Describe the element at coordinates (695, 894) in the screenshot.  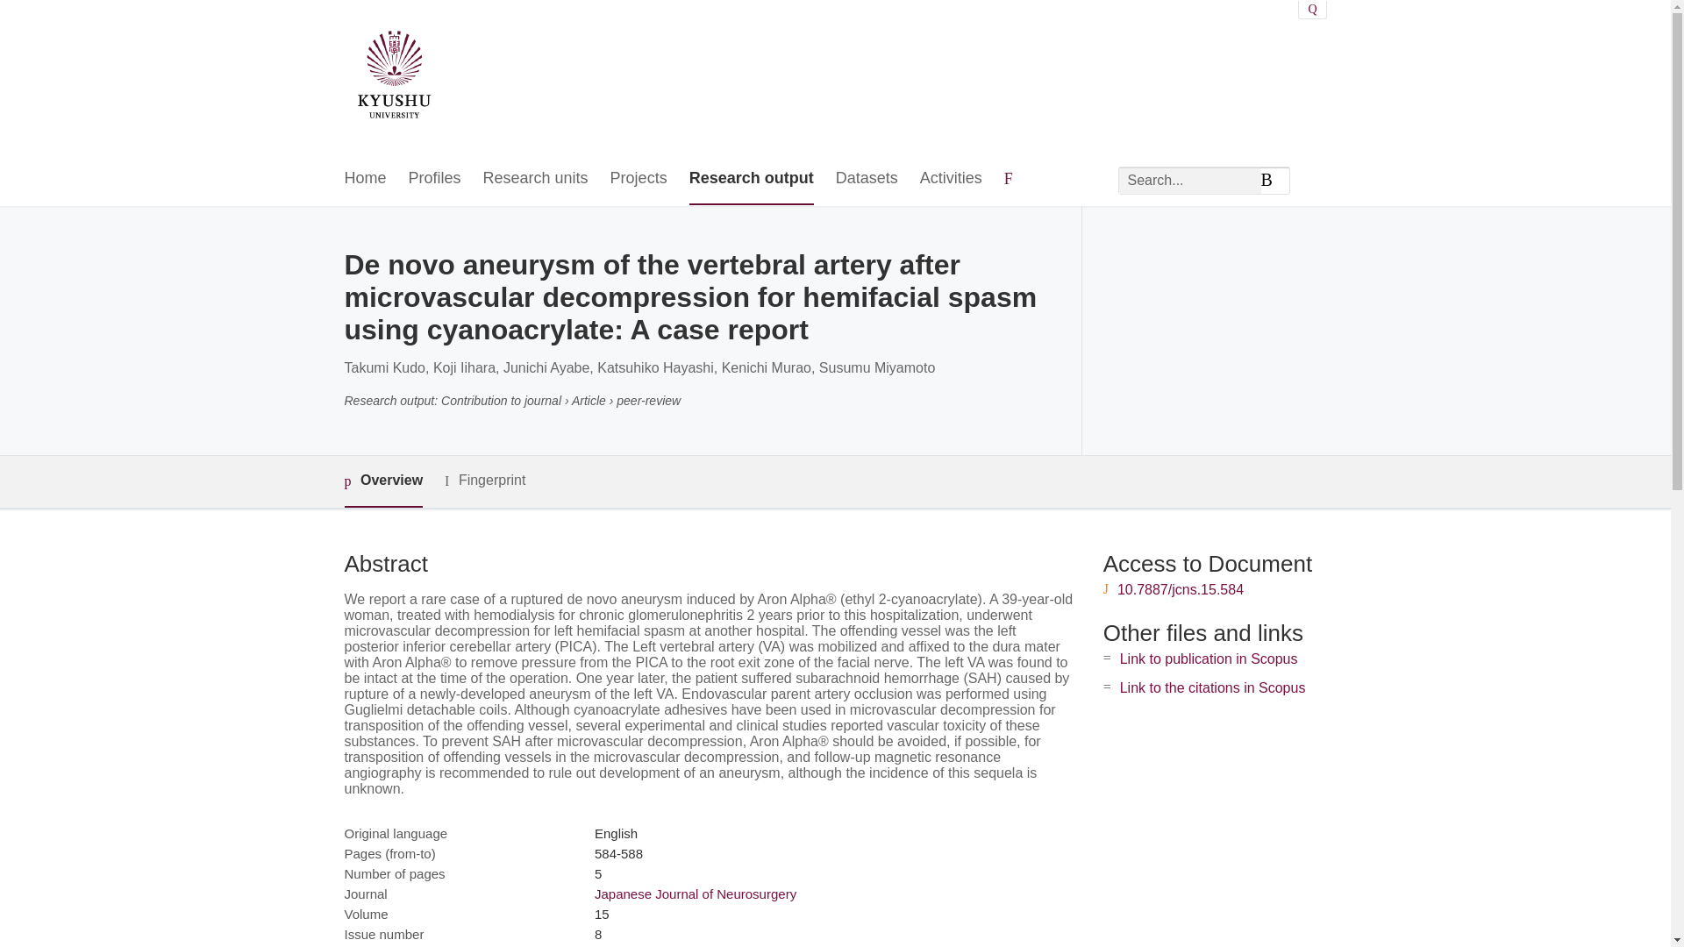
I see `Japanese Journal of Neurosurgery` at that location.